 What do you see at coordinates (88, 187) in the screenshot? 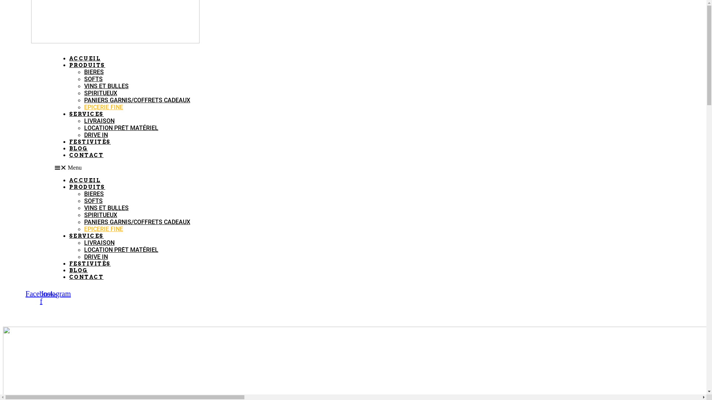
I see `PRODUITS` at bounding box center [88, 187].